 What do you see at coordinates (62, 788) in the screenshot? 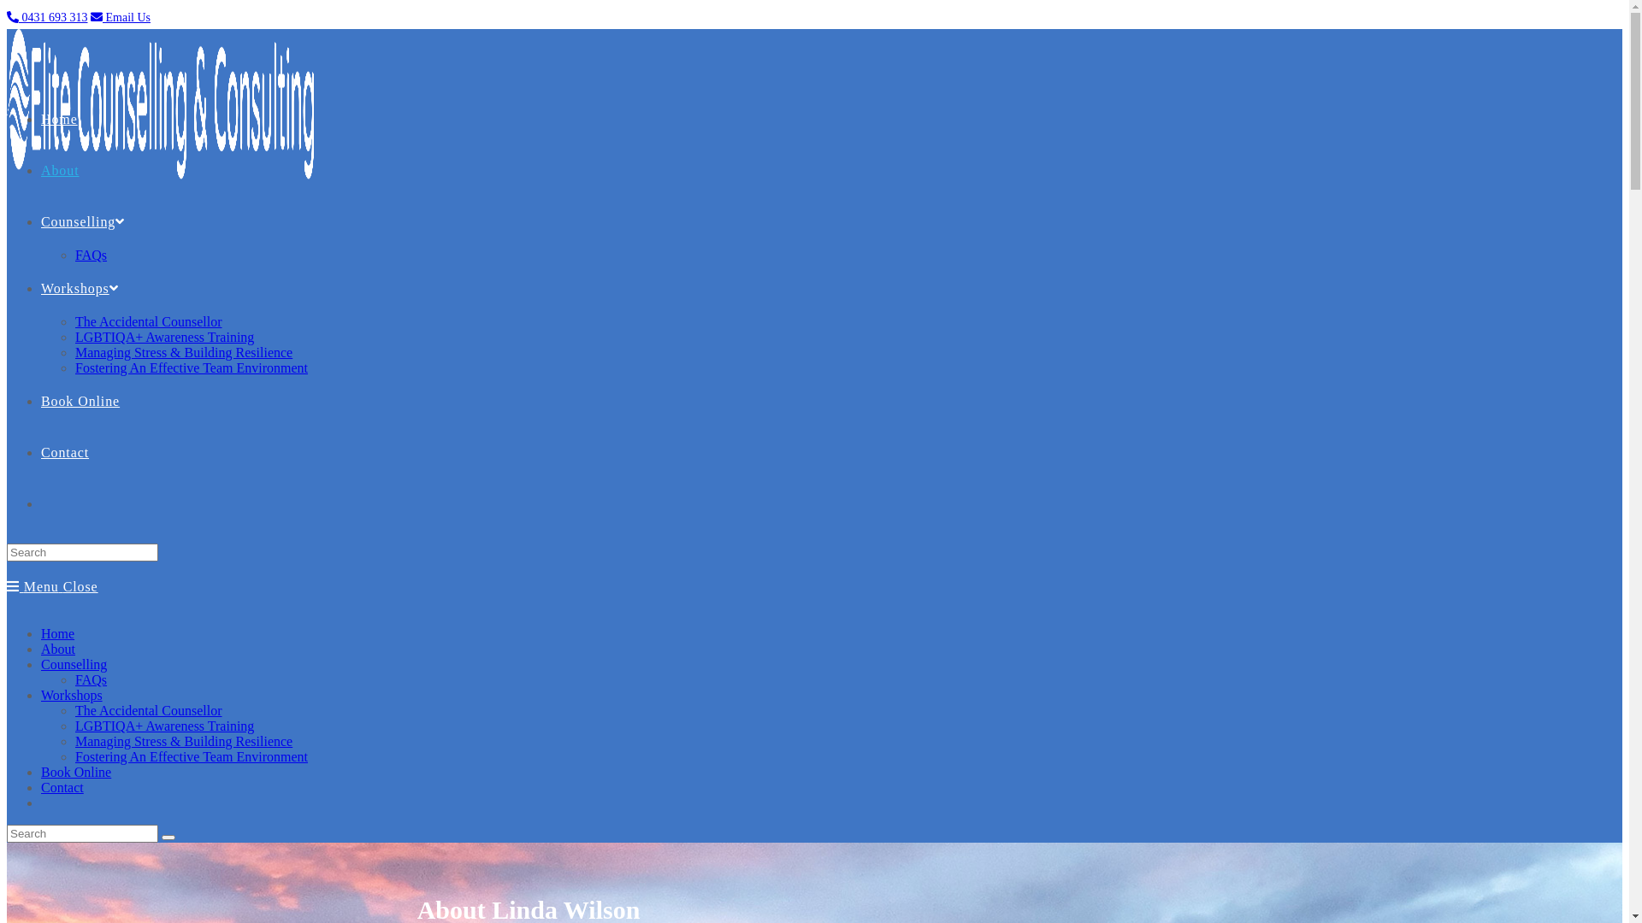
I see `Contact` at bounding box center [62, 788].